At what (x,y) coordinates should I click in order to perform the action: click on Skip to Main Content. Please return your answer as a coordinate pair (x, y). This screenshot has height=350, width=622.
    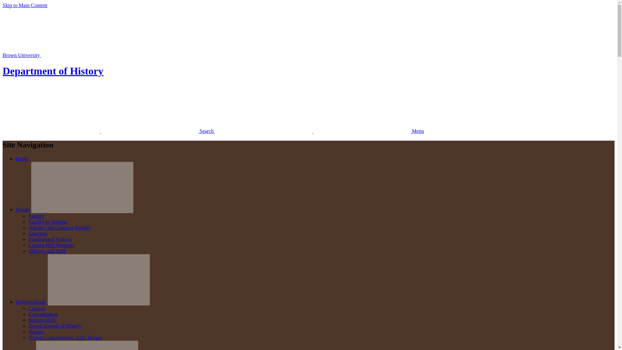
    Looking at the image, I should click on (25, 5).